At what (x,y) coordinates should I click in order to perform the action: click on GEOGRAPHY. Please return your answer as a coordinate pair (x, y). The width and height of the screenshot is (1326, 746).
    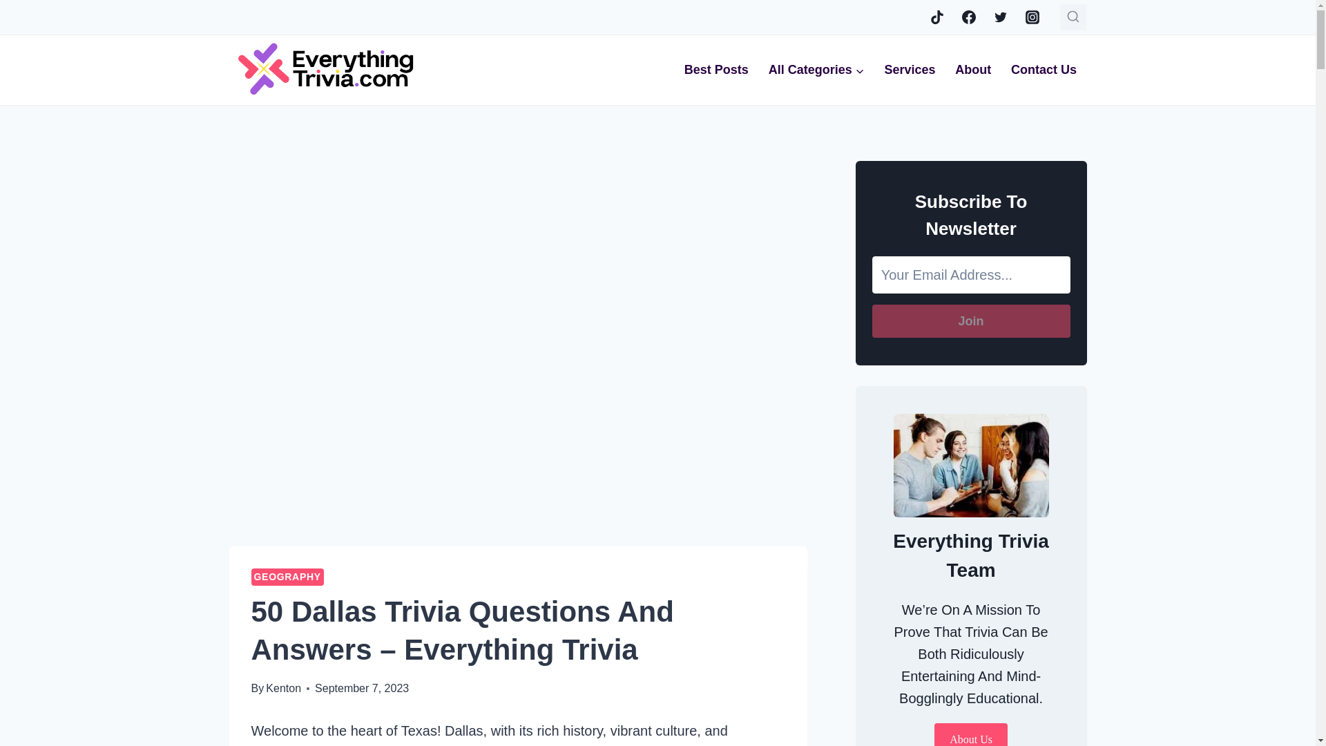
    Looking at the image, I should click on (287, 576).